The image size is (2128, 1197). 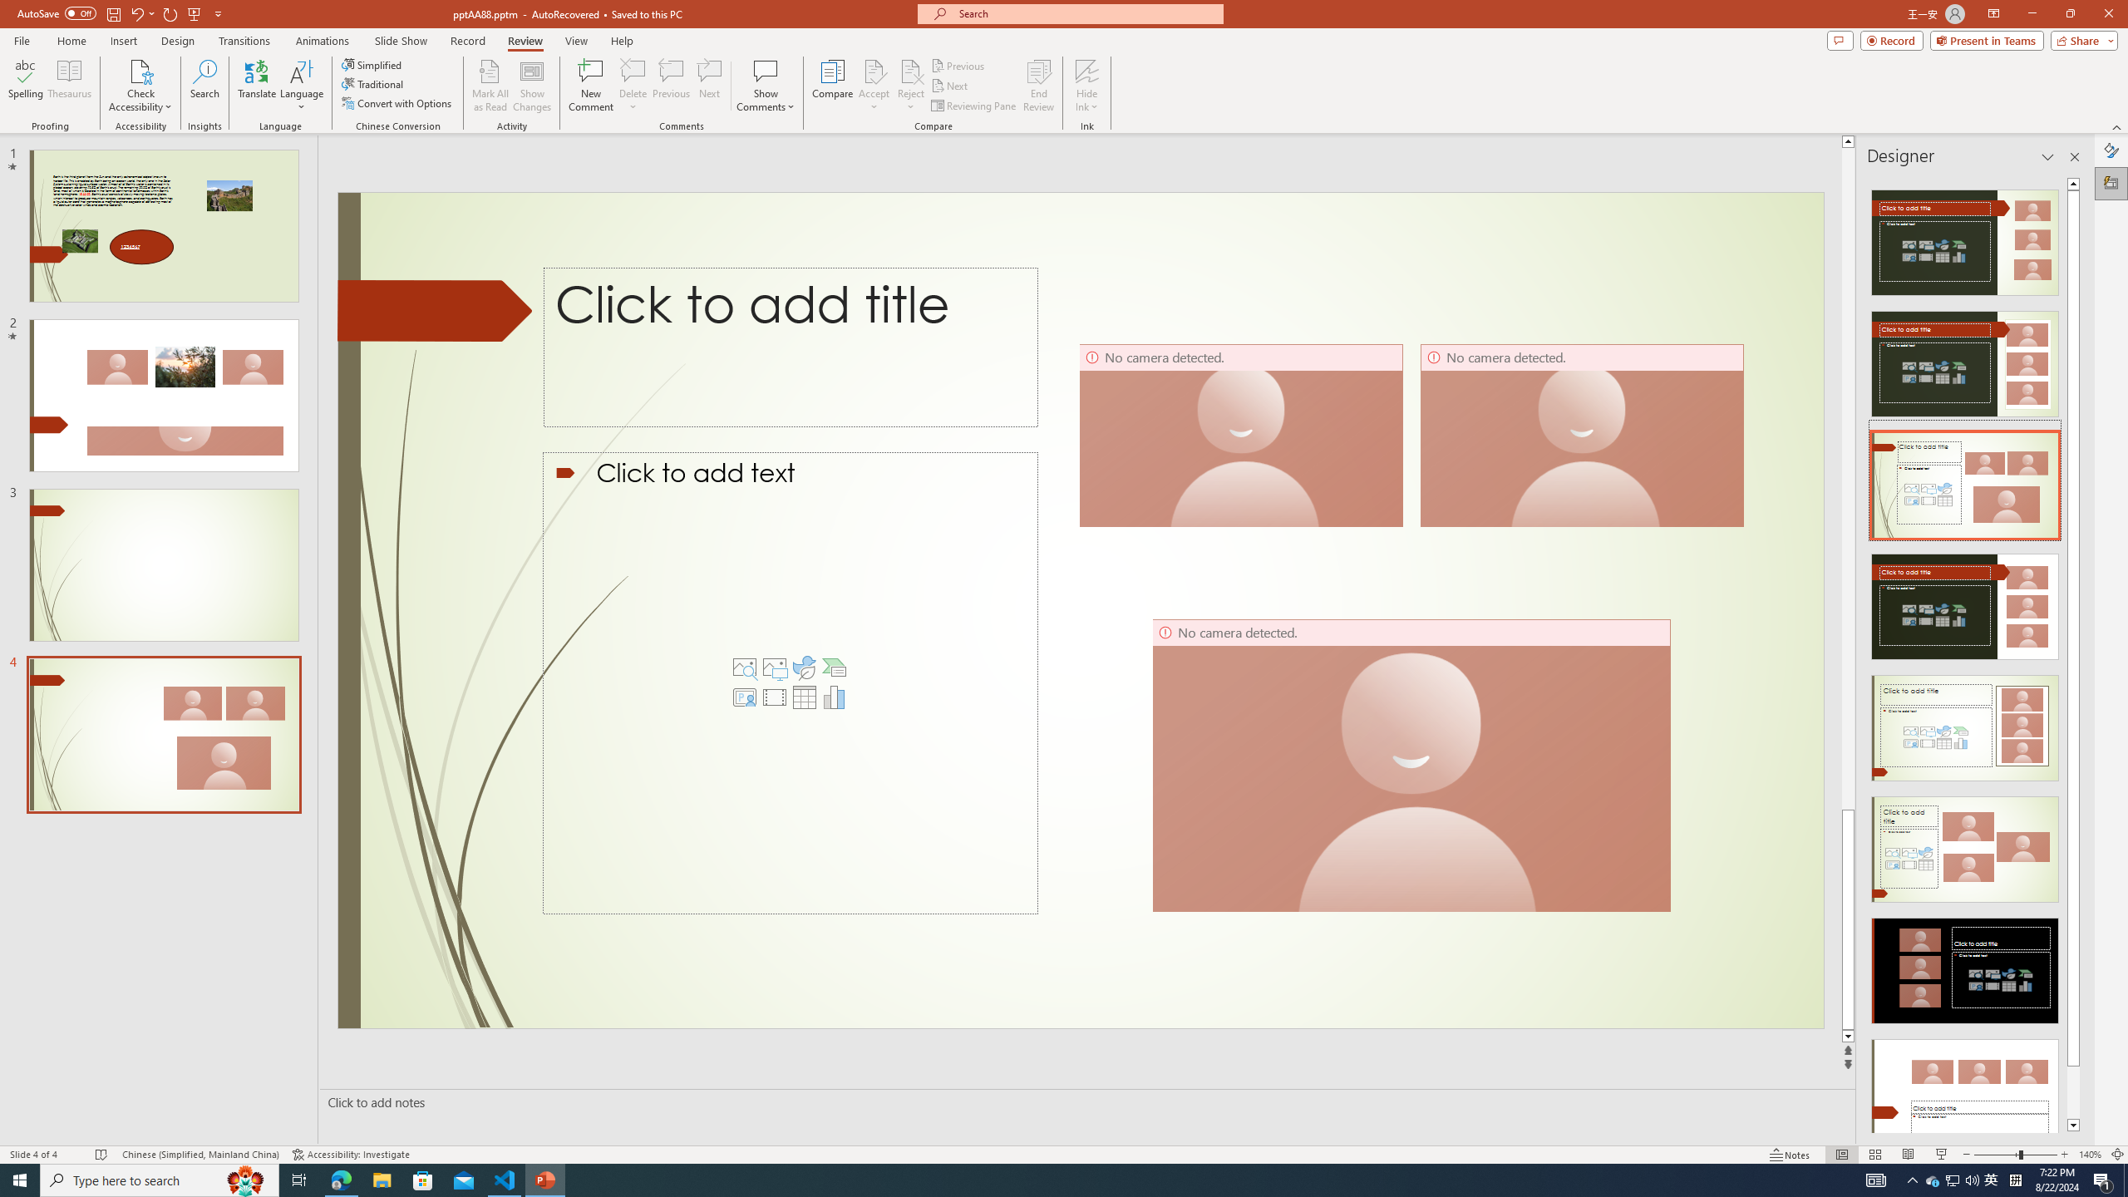 What do you see at coordinates (1411, 765) in the screenshot?
I see `Camera 4, No camera detected.` at bounding box center [1411, 765].